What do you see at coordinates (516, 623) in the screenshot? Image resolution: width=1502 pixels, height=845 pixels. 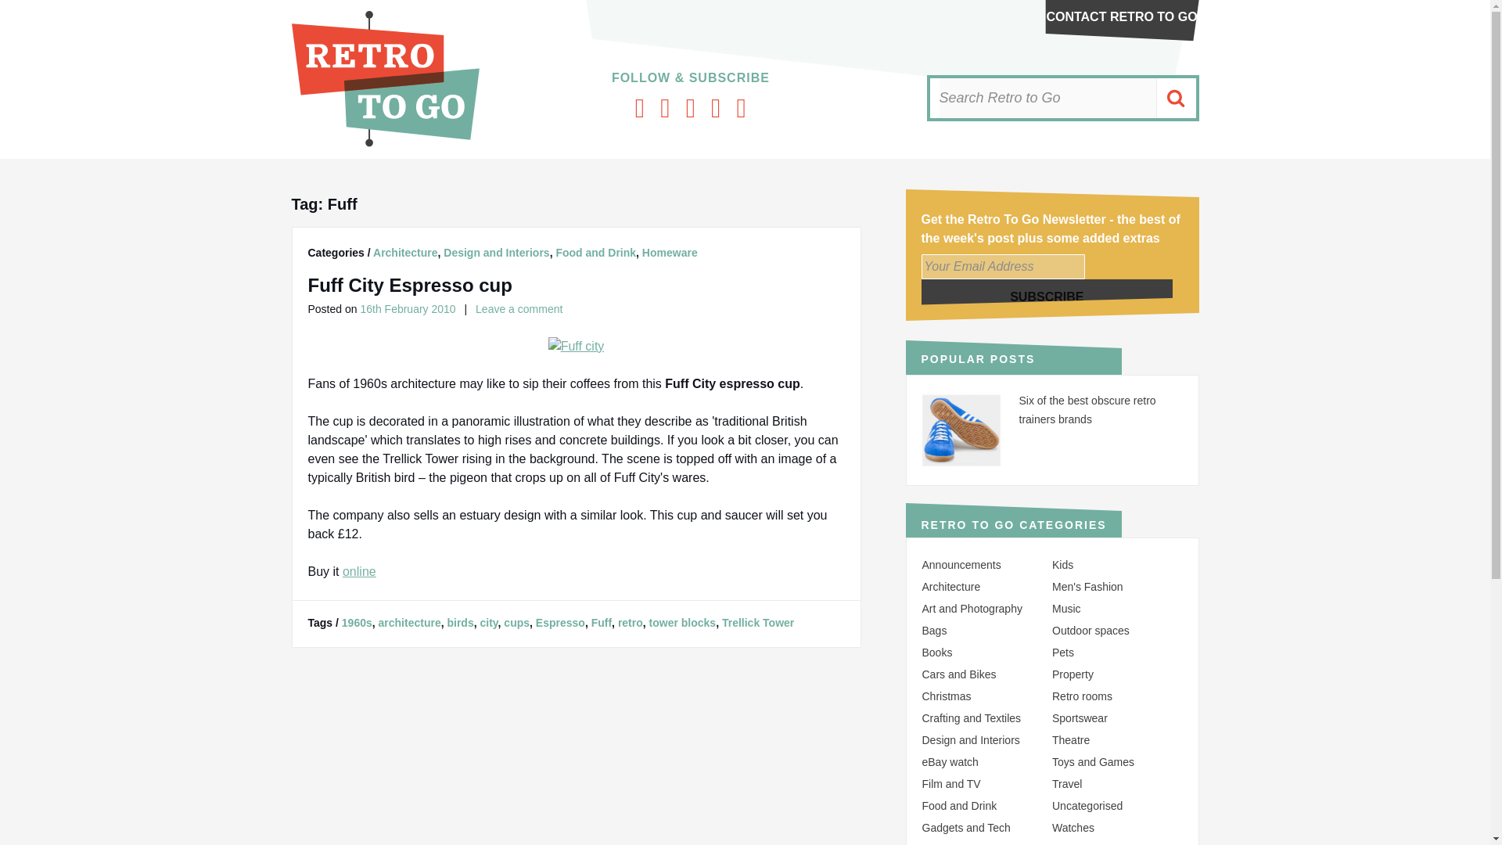 I see `cups` at bounding box center [516, 623].